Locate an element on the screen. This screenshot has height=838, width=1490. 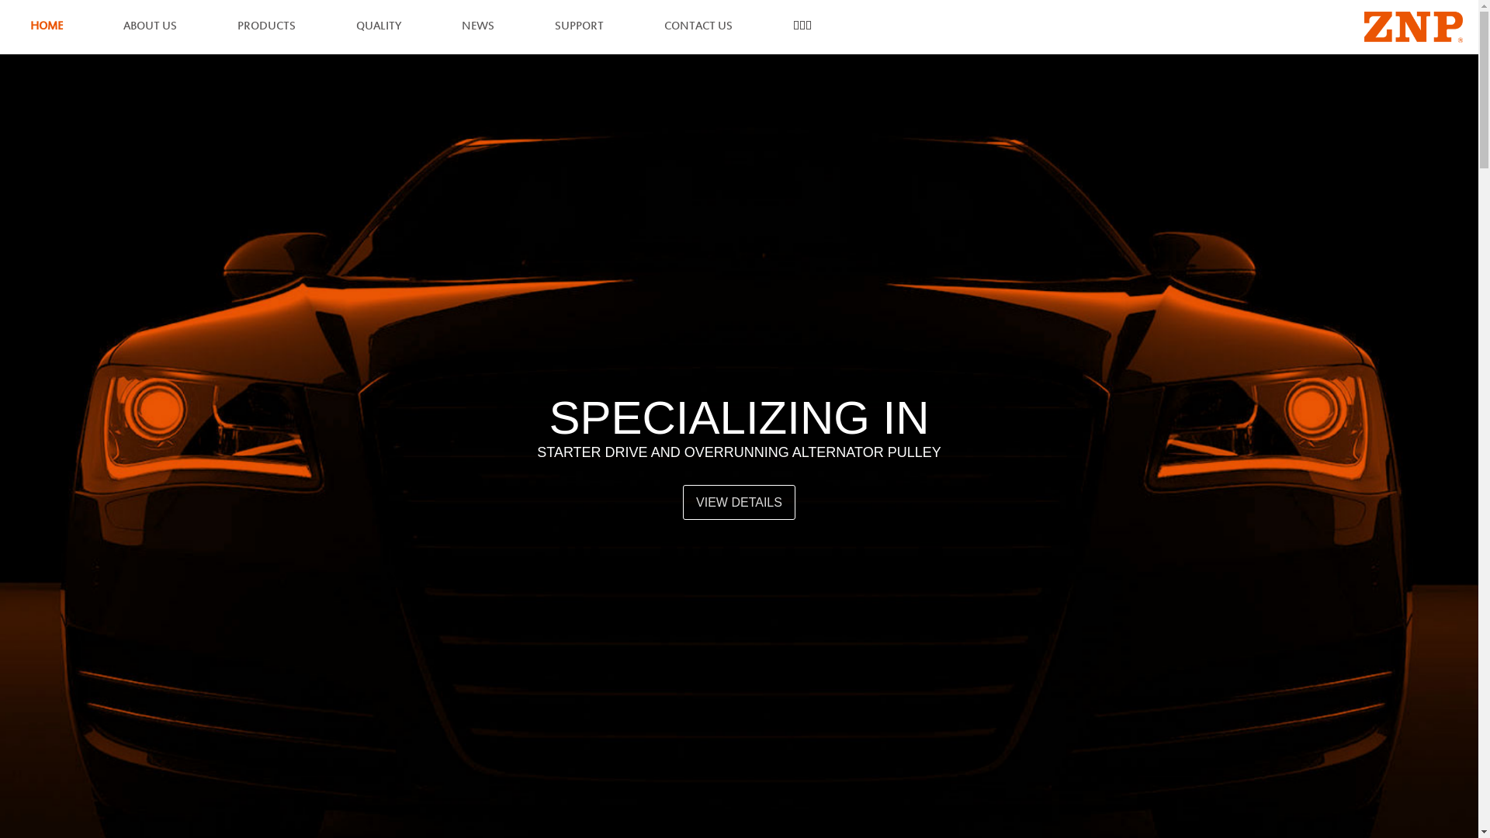
CONTACT US is located at coordinates (698, 27).